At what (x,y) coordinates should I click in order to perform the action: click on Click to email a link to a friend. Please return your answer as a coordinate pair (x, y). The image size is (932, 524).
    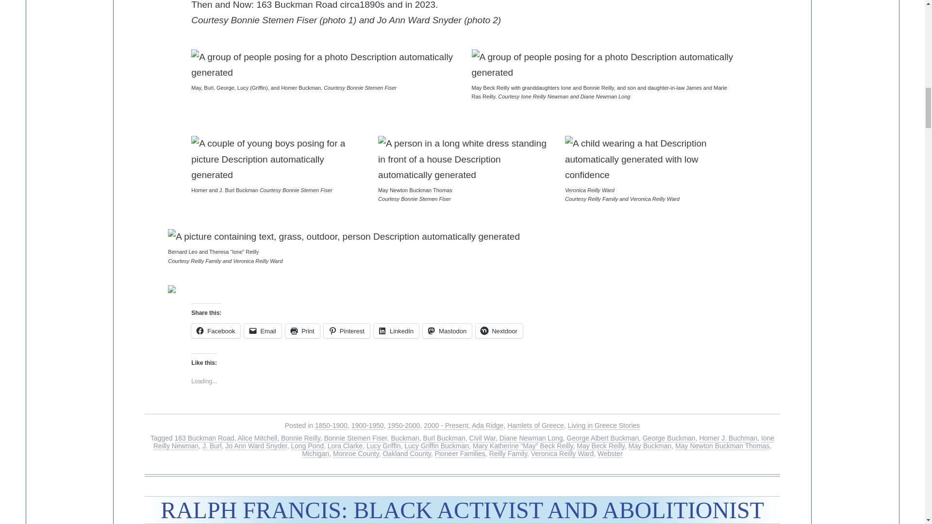
    Looking at the image, I should click on (263, 331).